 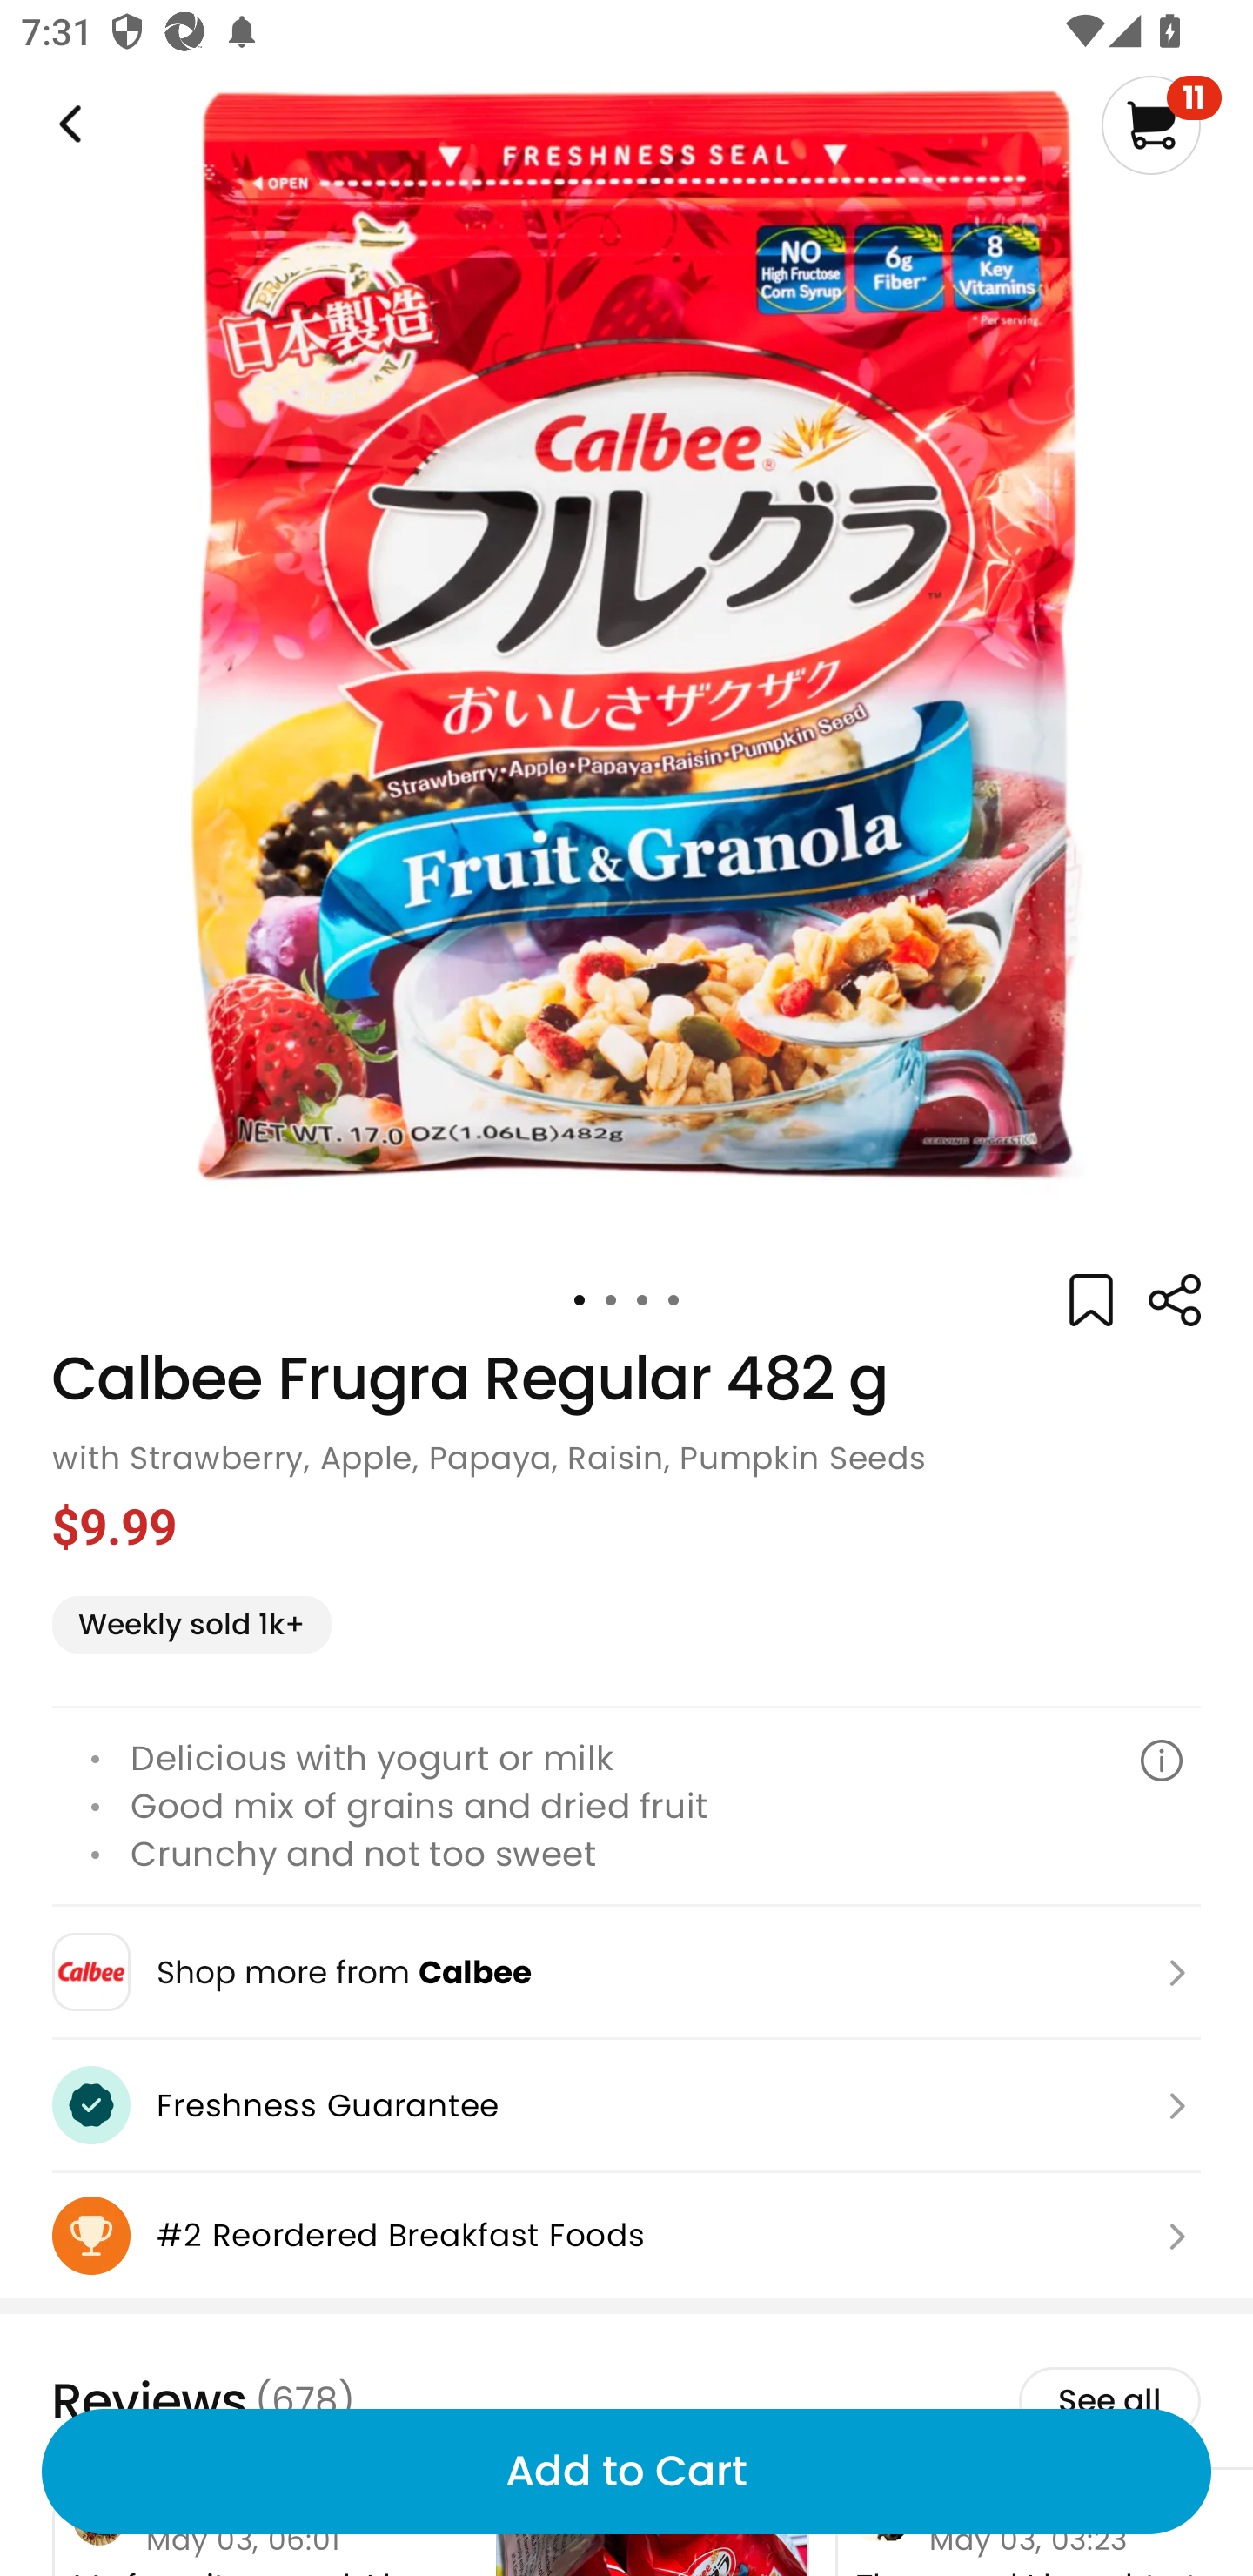 I want to click on 11, so click(x=1161, y=124).